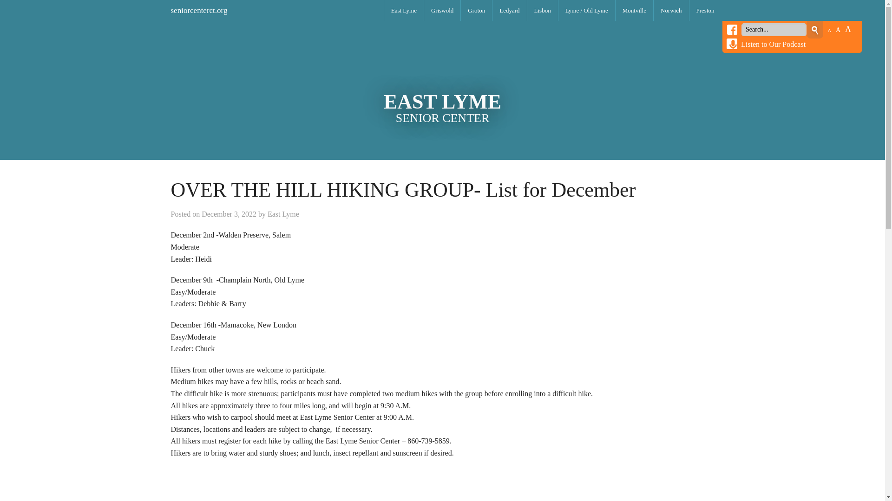 This screenshot has width=892, height=501. Describe the element at coordinates (442, 115) in the screenshot. I see `Resources` at that location.